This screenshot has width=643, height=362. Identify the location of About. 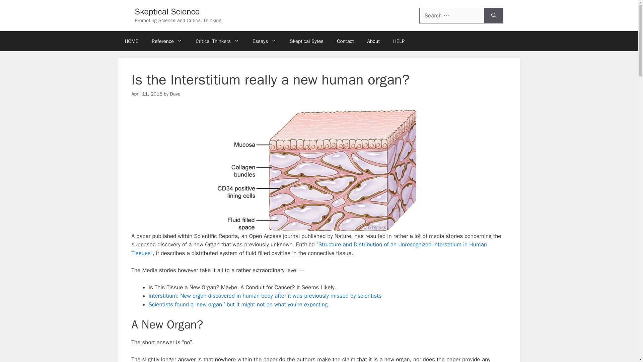
(373, 41).